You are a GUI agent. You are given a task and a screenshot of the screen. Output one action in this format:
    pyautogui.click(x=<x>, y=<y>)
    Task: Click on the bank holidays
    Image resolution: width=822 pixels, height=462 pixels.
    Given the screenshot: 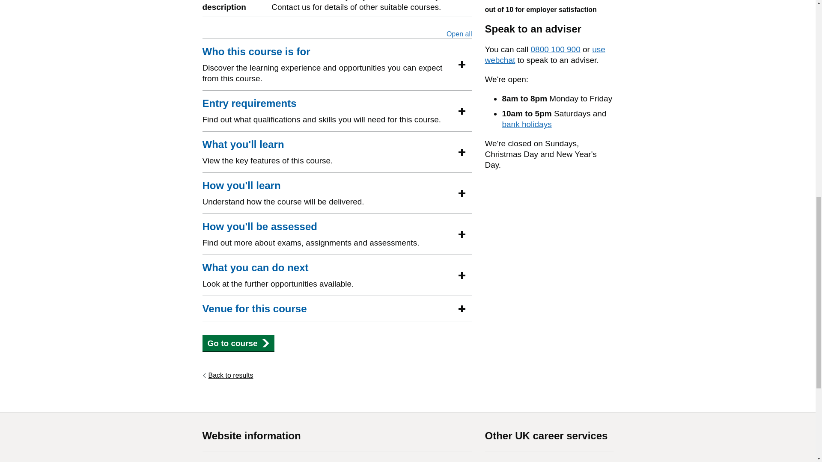 What is the action you would take?
    pyautogui.click(x=527, y=124)
    